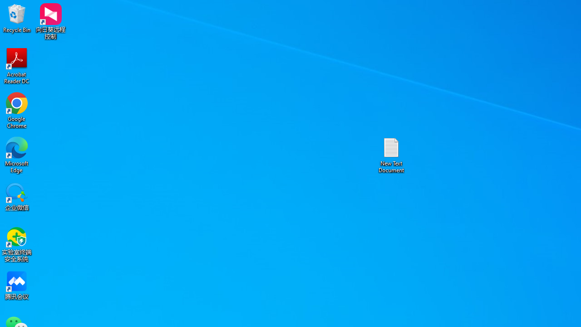 This screenshot has height=327, width=581. Describe the element at coordinates (17, 65) in the screenshot. I see `Acrobat Reader DC` at that location.